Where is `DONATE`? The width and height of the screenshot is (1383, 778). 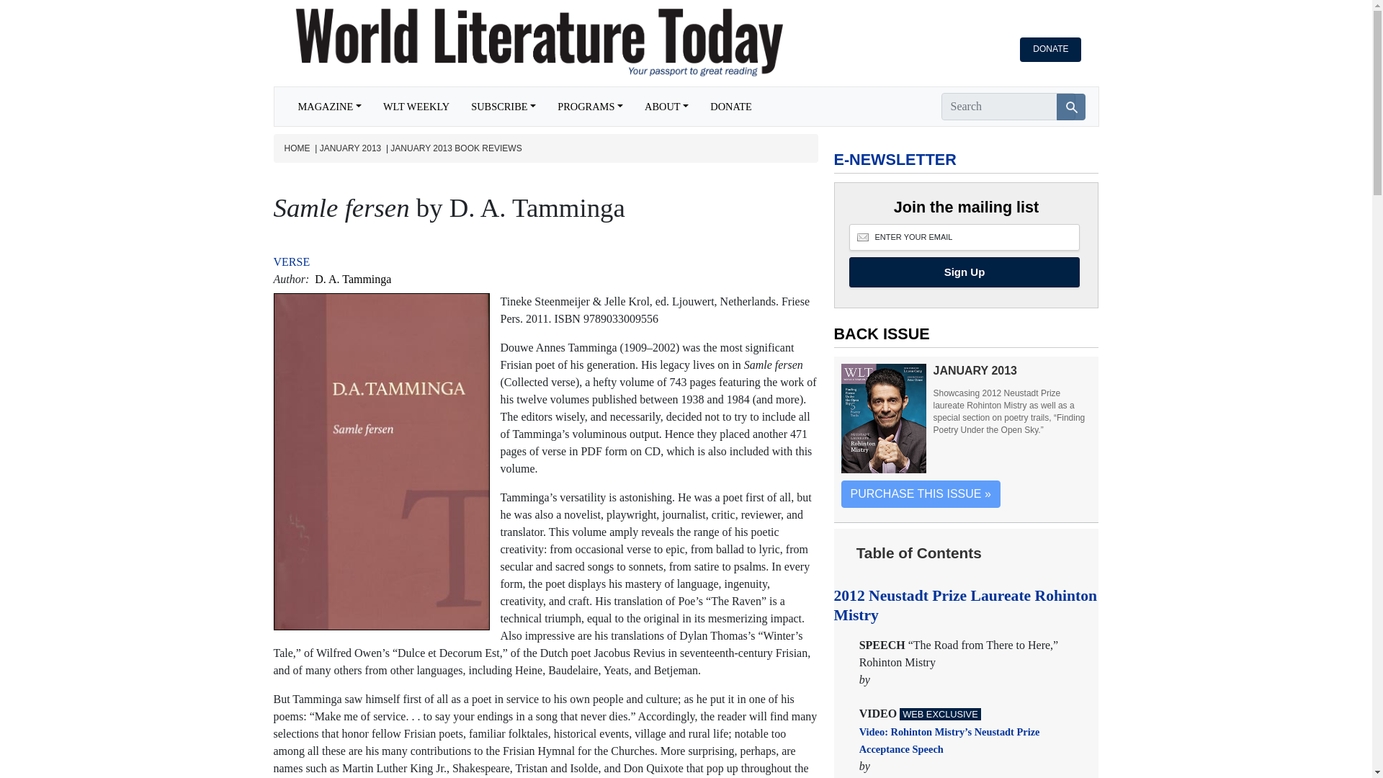
DONATE is located at coordinates (731, 107).